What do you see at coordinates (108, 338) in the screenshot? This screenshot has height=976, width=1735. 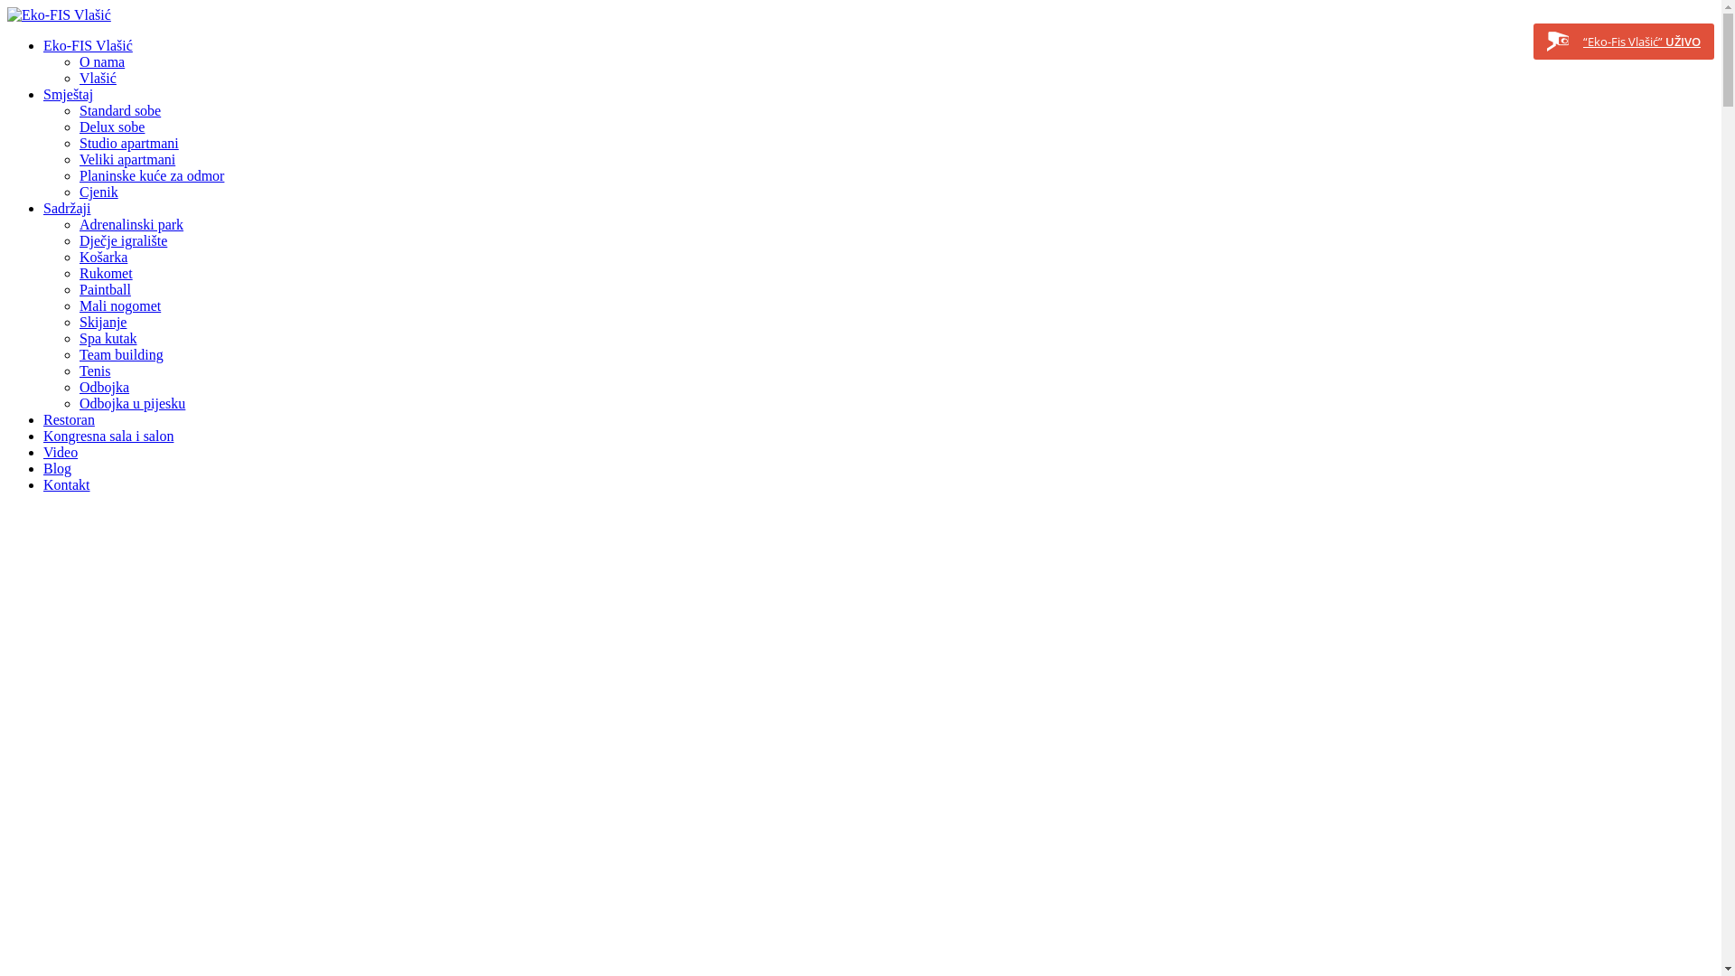 I see `Spa kutak` at bounding box center [108, 338].